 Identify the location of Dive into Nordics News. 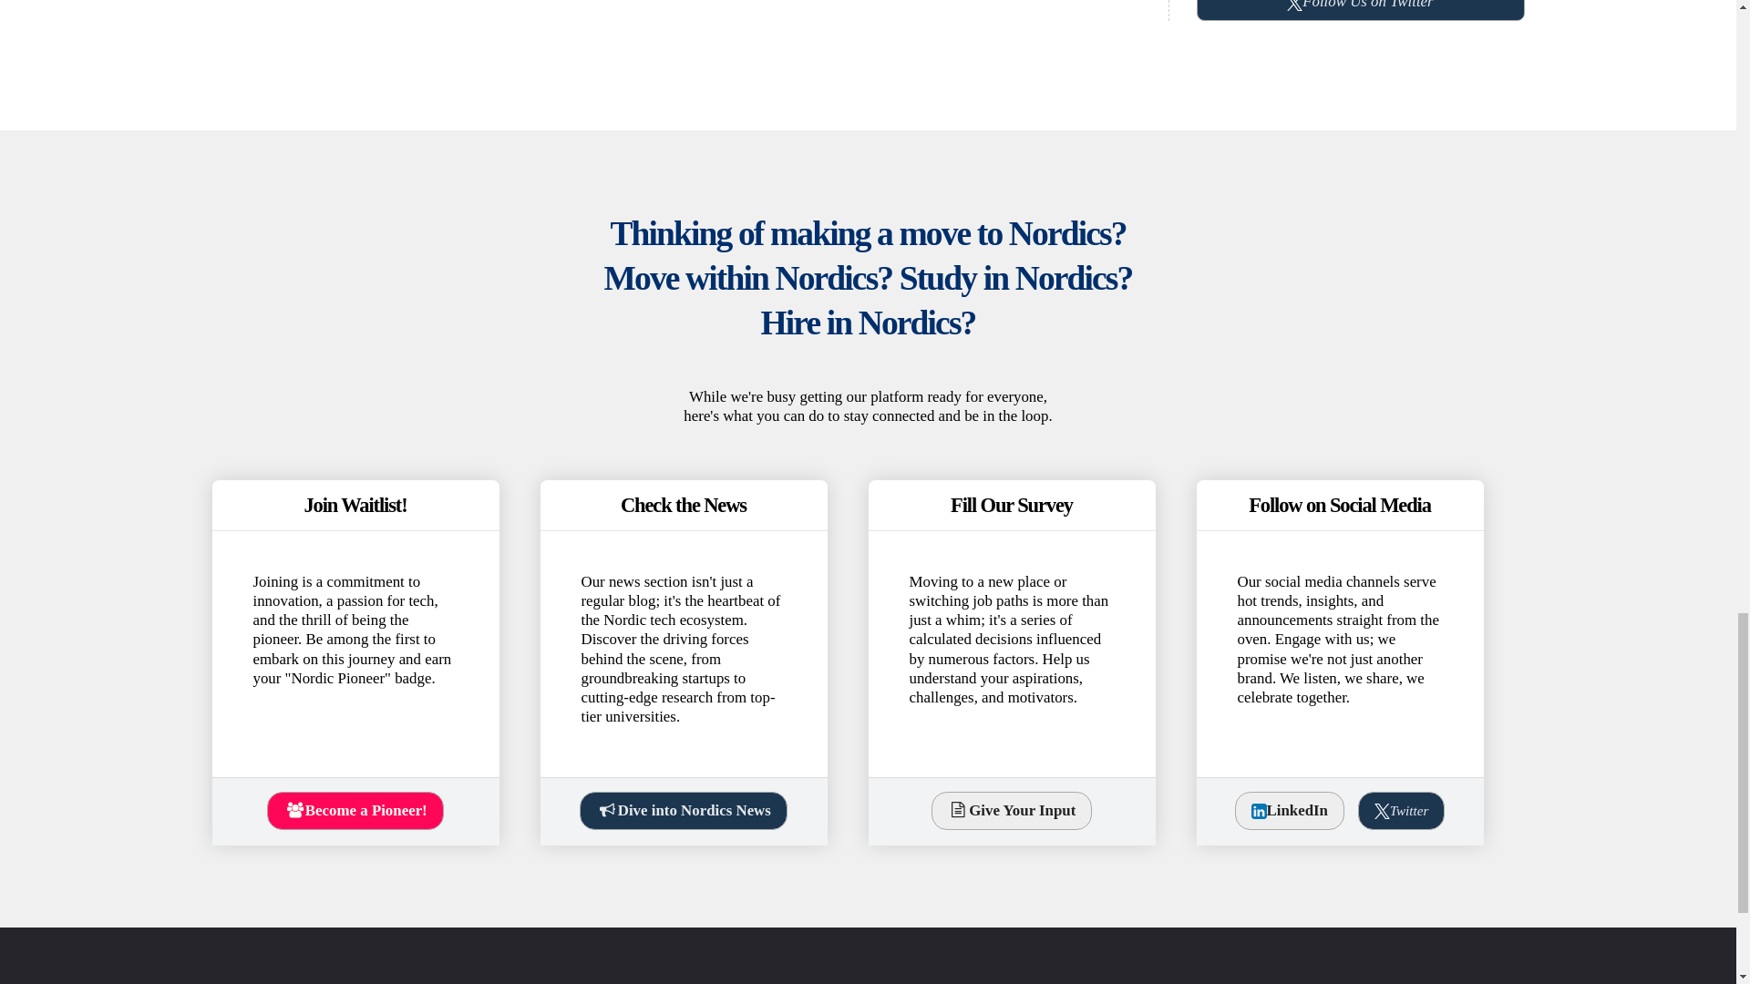
(682, 811).